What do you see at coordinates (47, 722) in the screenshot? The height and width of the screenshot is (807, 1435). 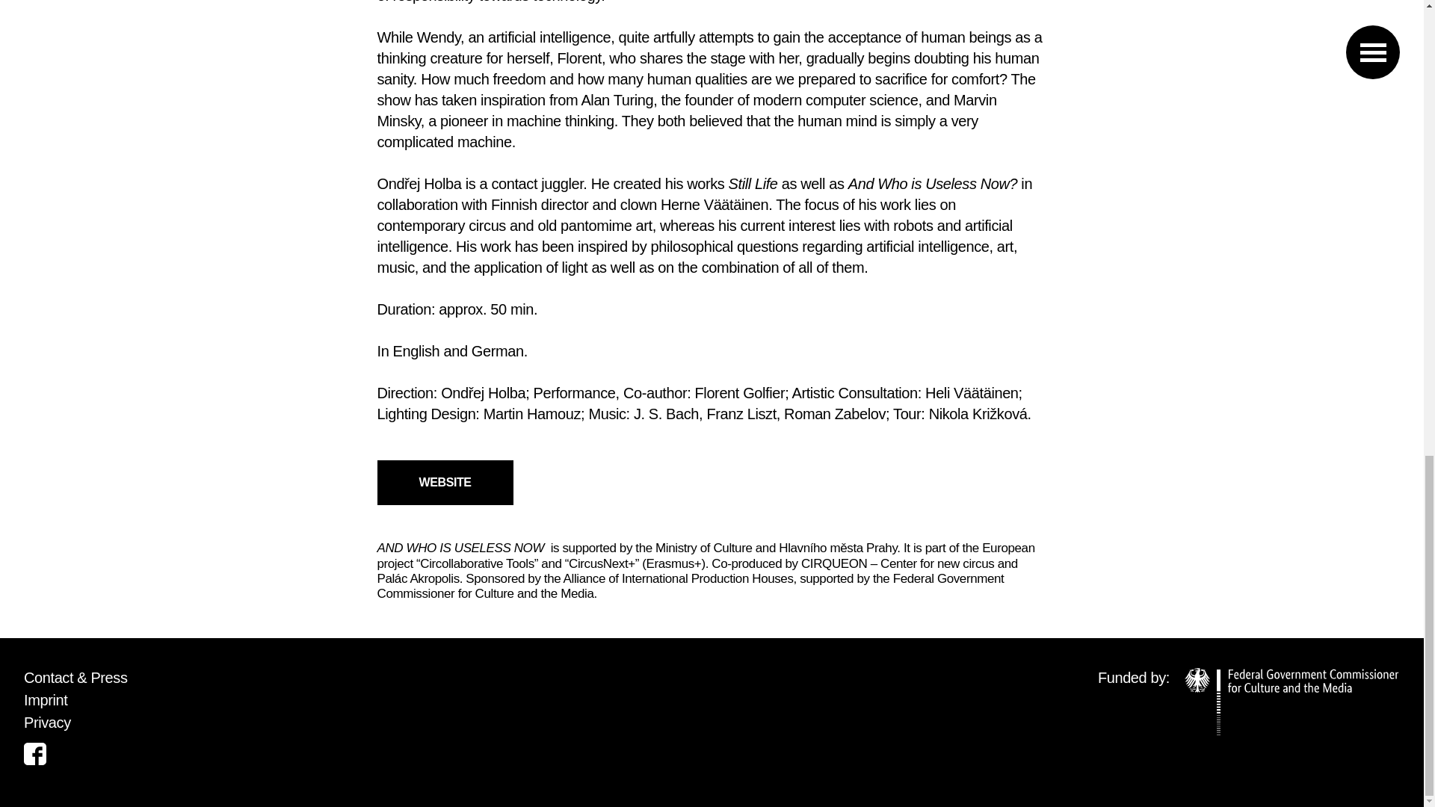 I see `Privacy` at bounding box center [47, 722].